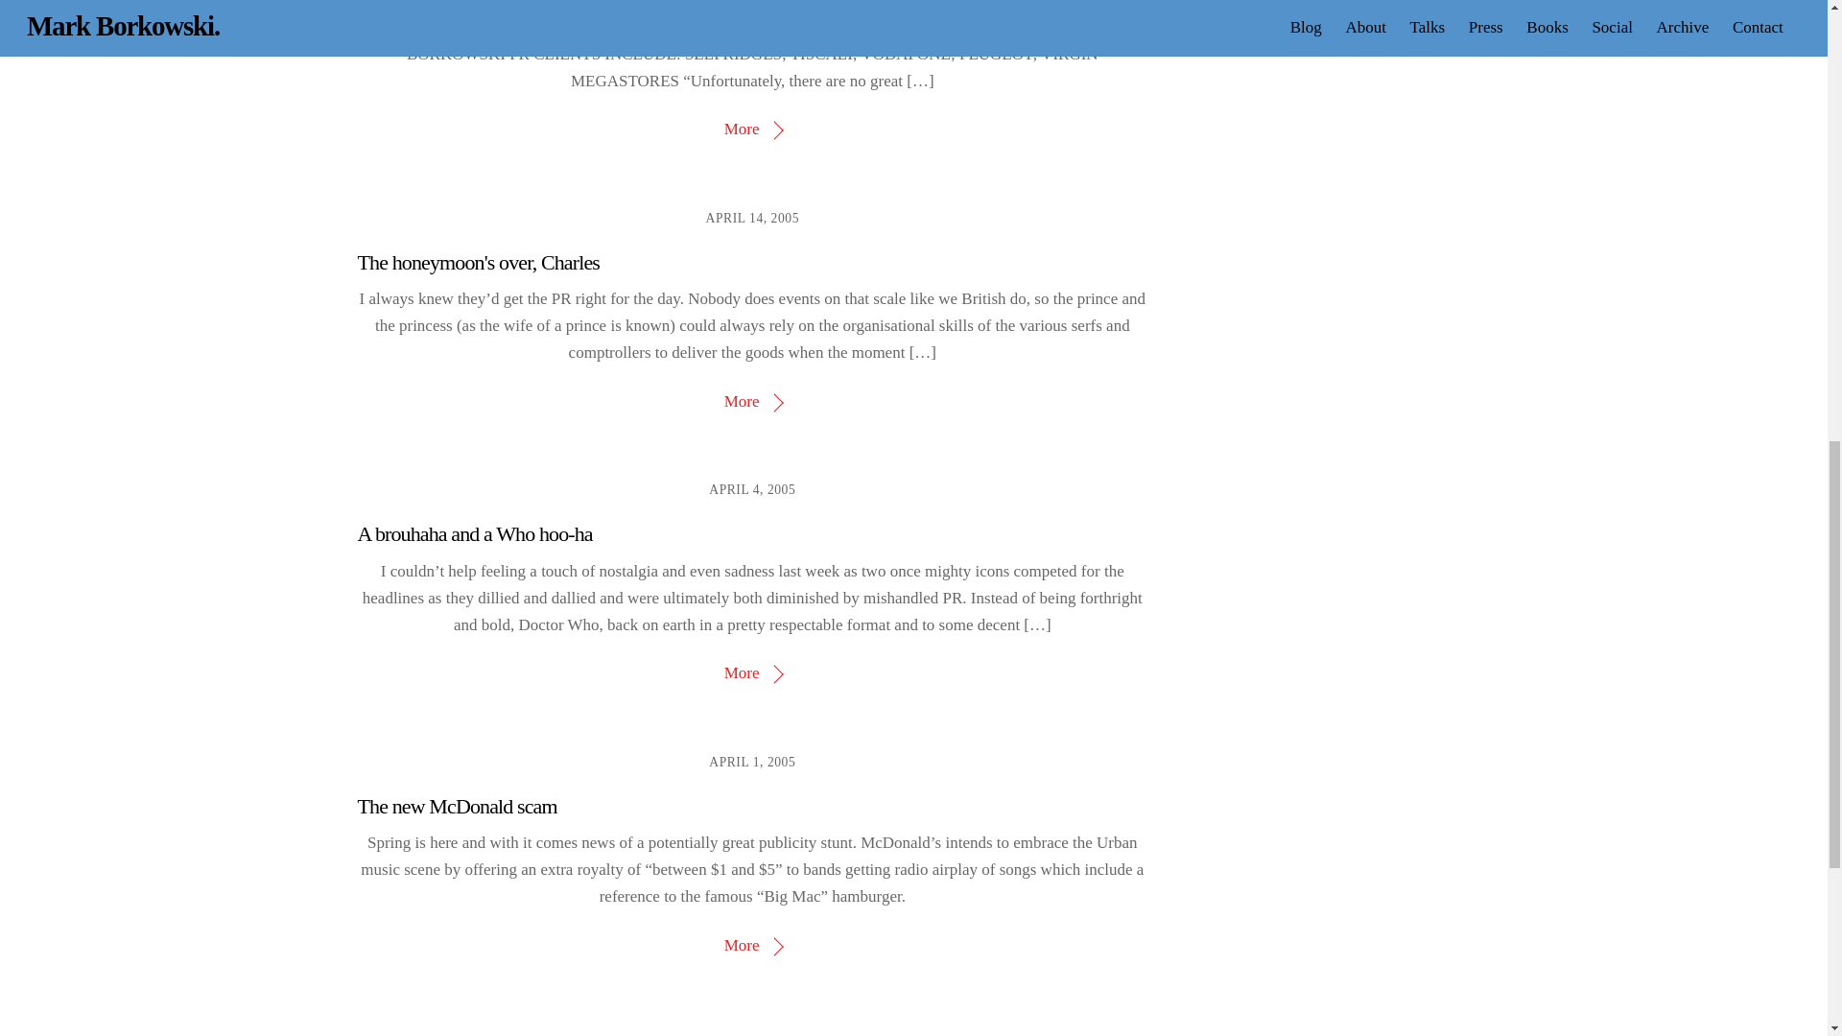 The height and width of the screenshot is (1036, 1842). I want to click on The honeymoon's over, Charles, so click(478, 263).